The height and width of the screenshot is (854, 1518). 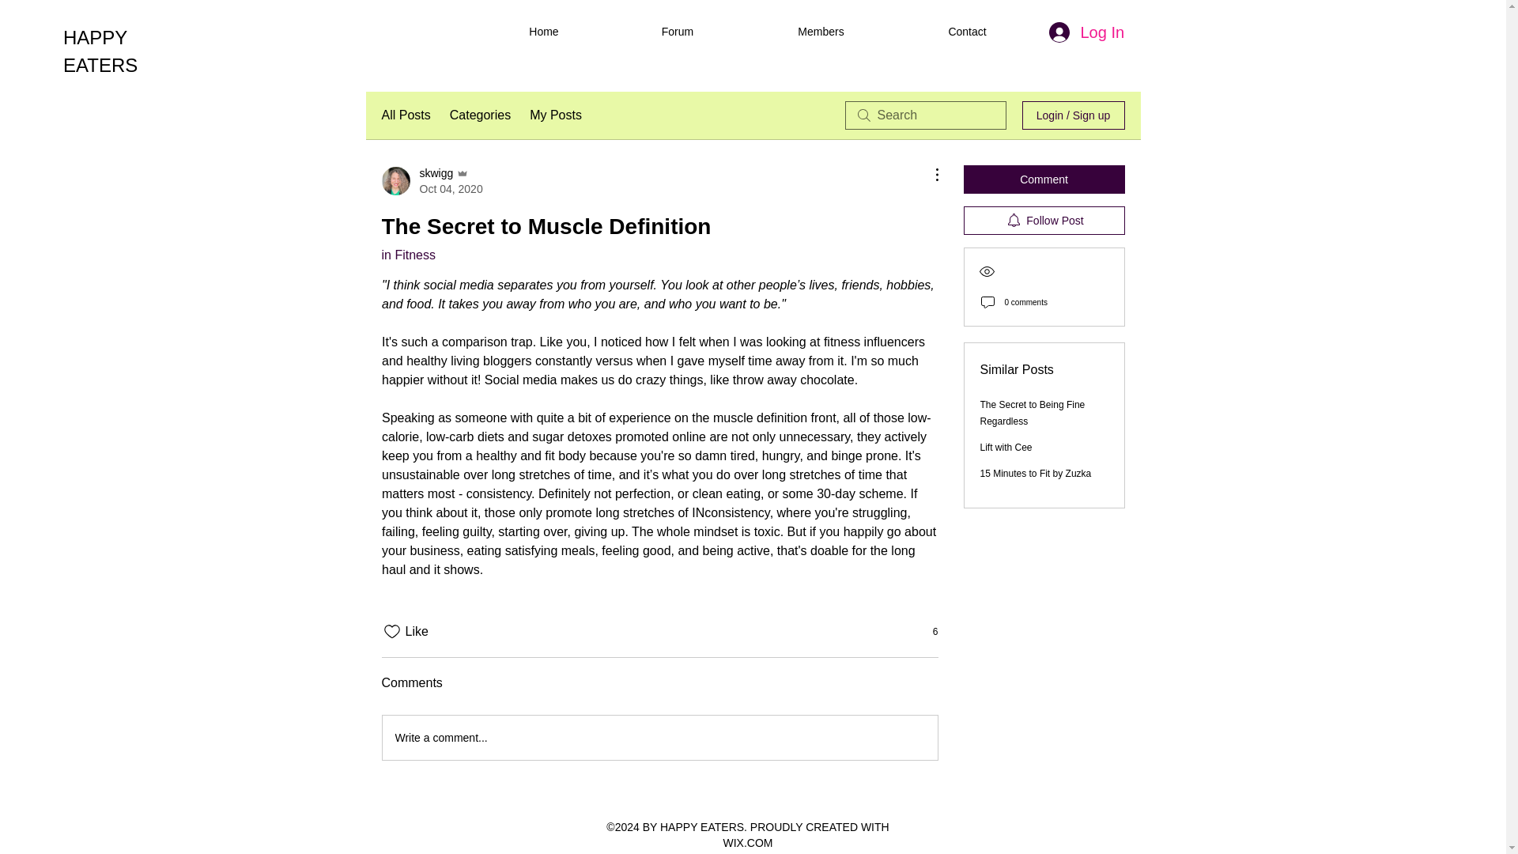 I want to click on Categories, so click(x=479, y=115).